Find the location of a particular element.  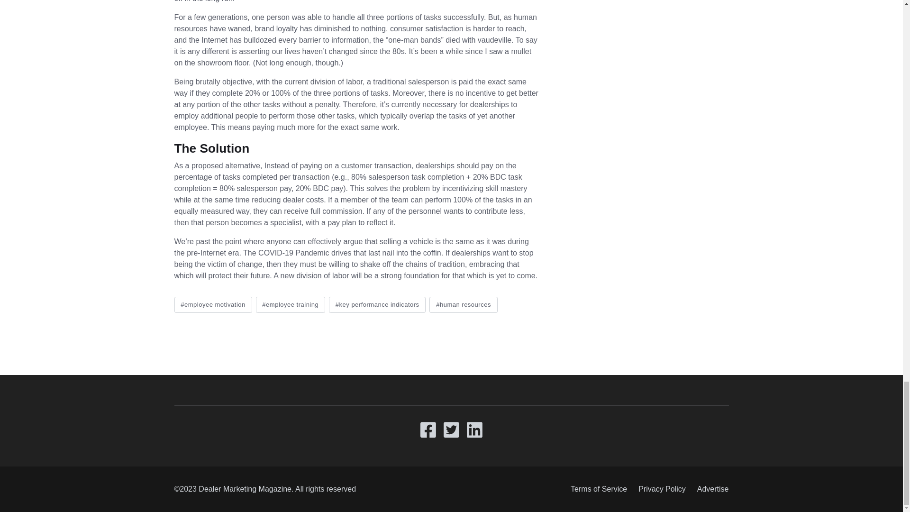

Advertise is located at coordinates (710, 489).